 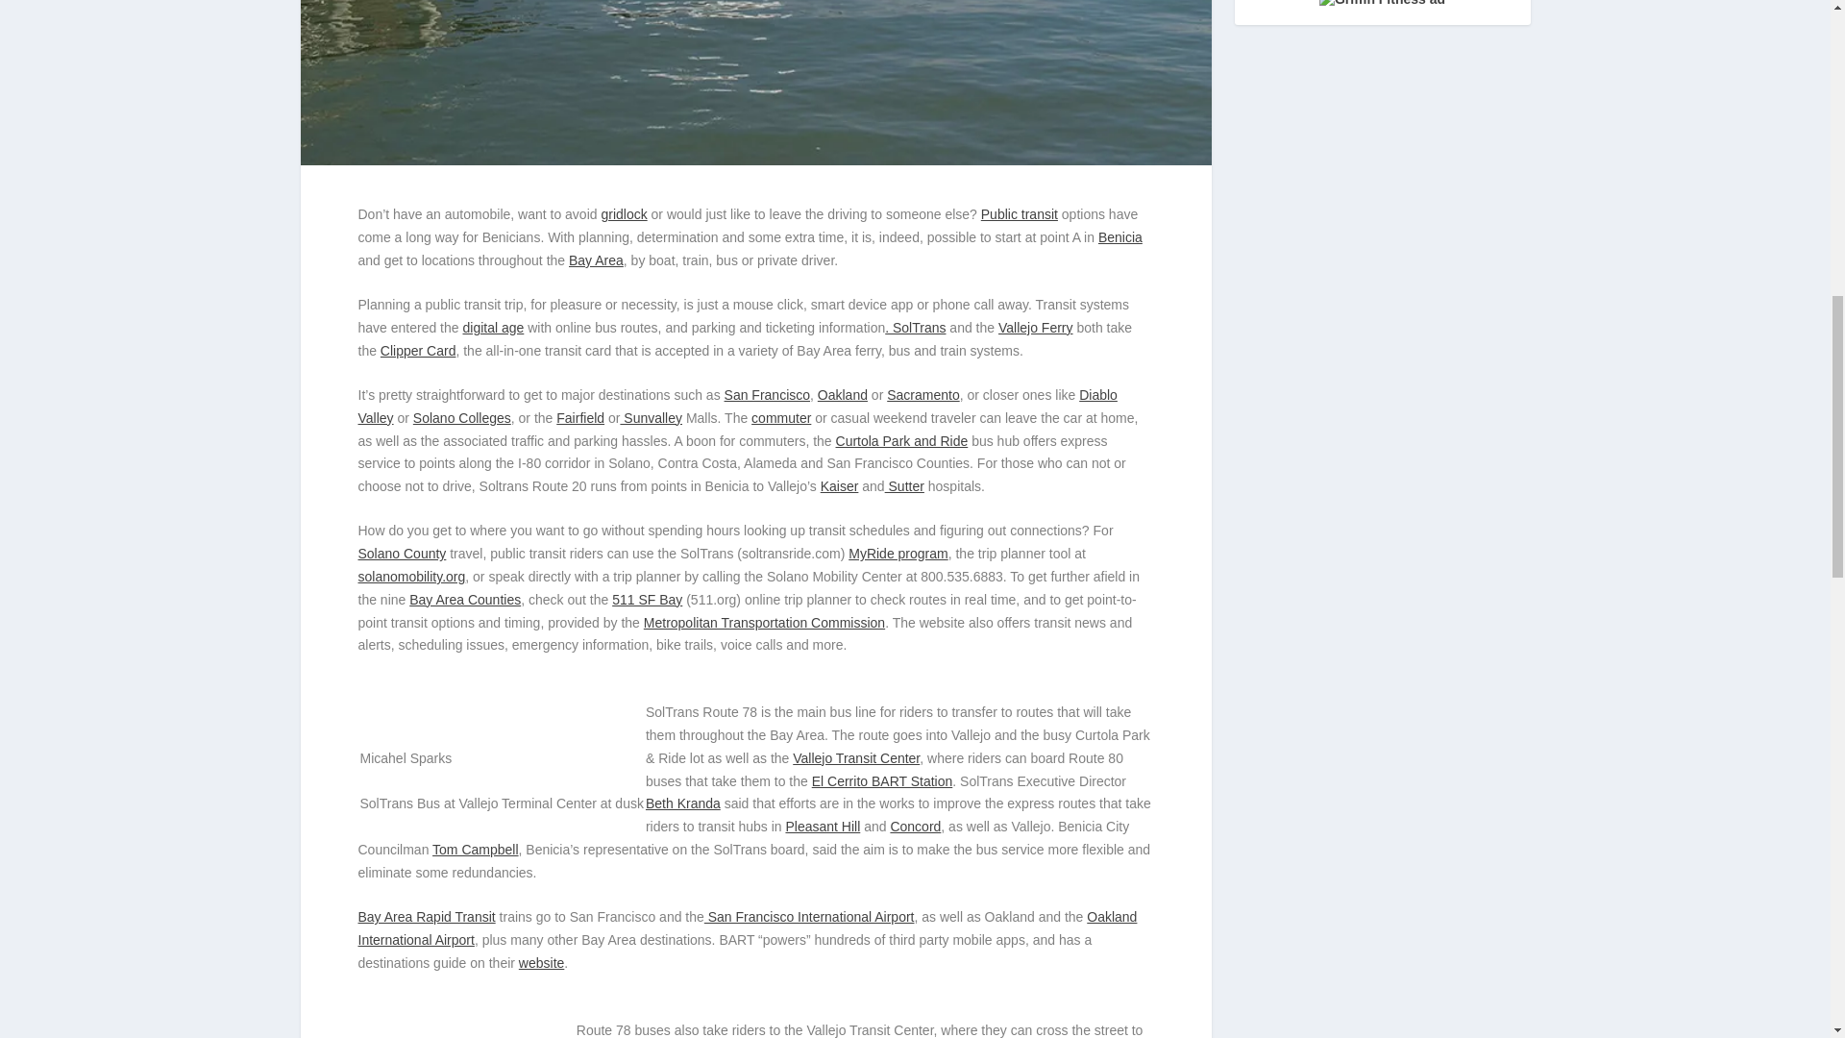 I want to click on Benicia, so click(x=1119, y=236).